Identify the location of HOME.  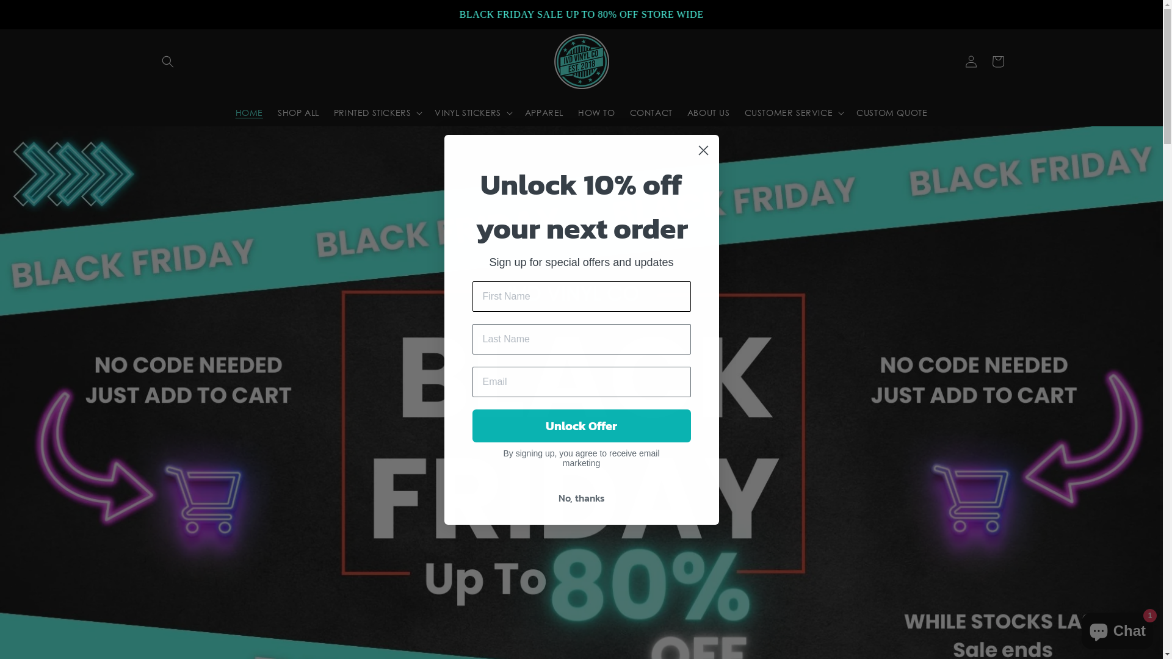
(249, 113).